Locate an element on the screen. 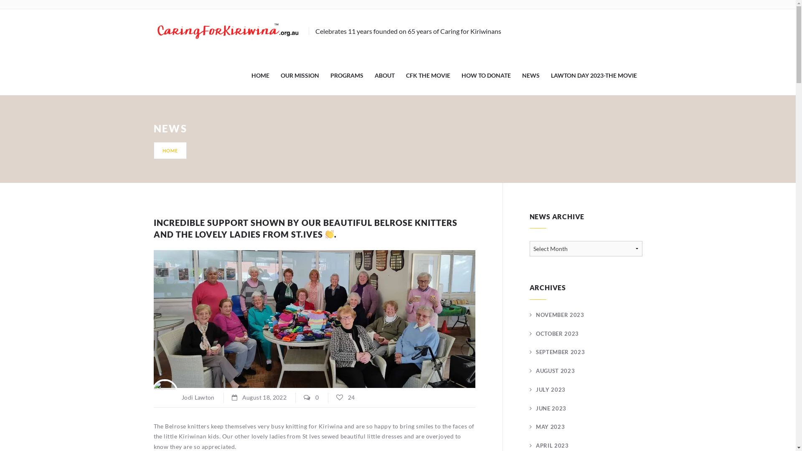 The width and height of the screenshot is (802, 451). HOW TO DONATE is located at coordinates (486, 76).